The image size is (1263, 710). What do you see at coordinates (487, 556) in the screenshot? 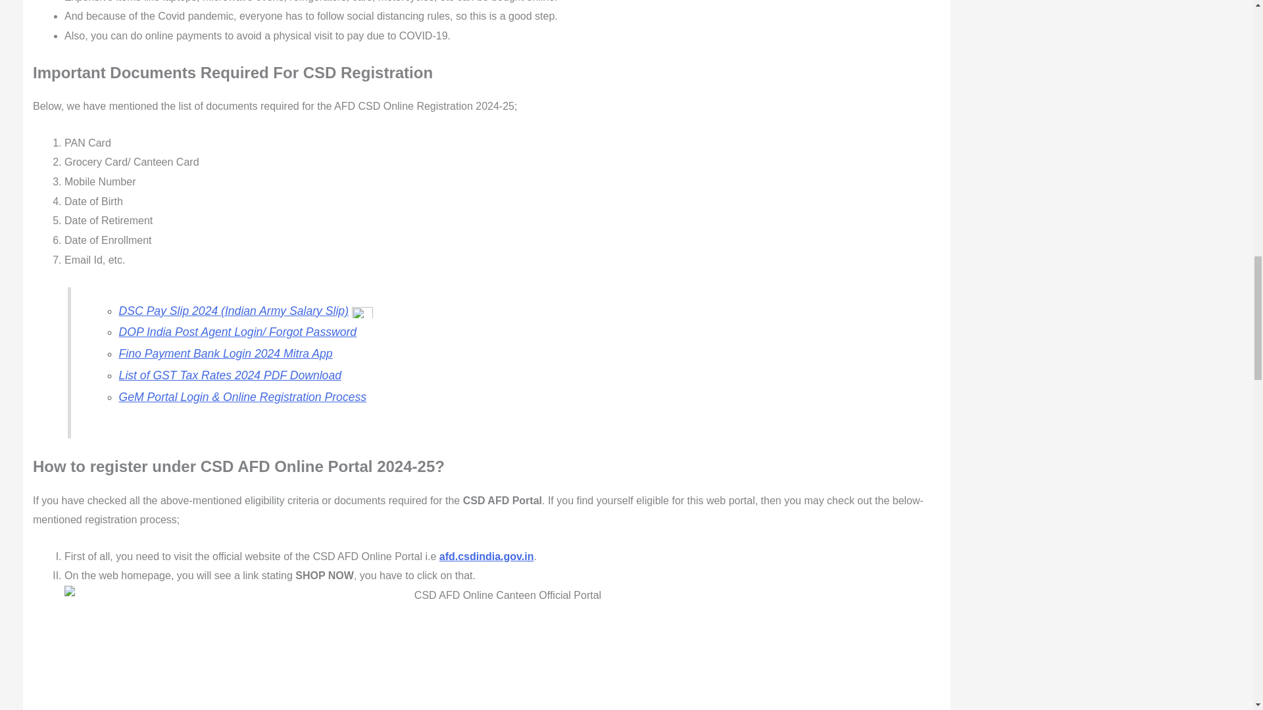
I see `afd.csdindia.gov.in` at bounding box center [487, 556].